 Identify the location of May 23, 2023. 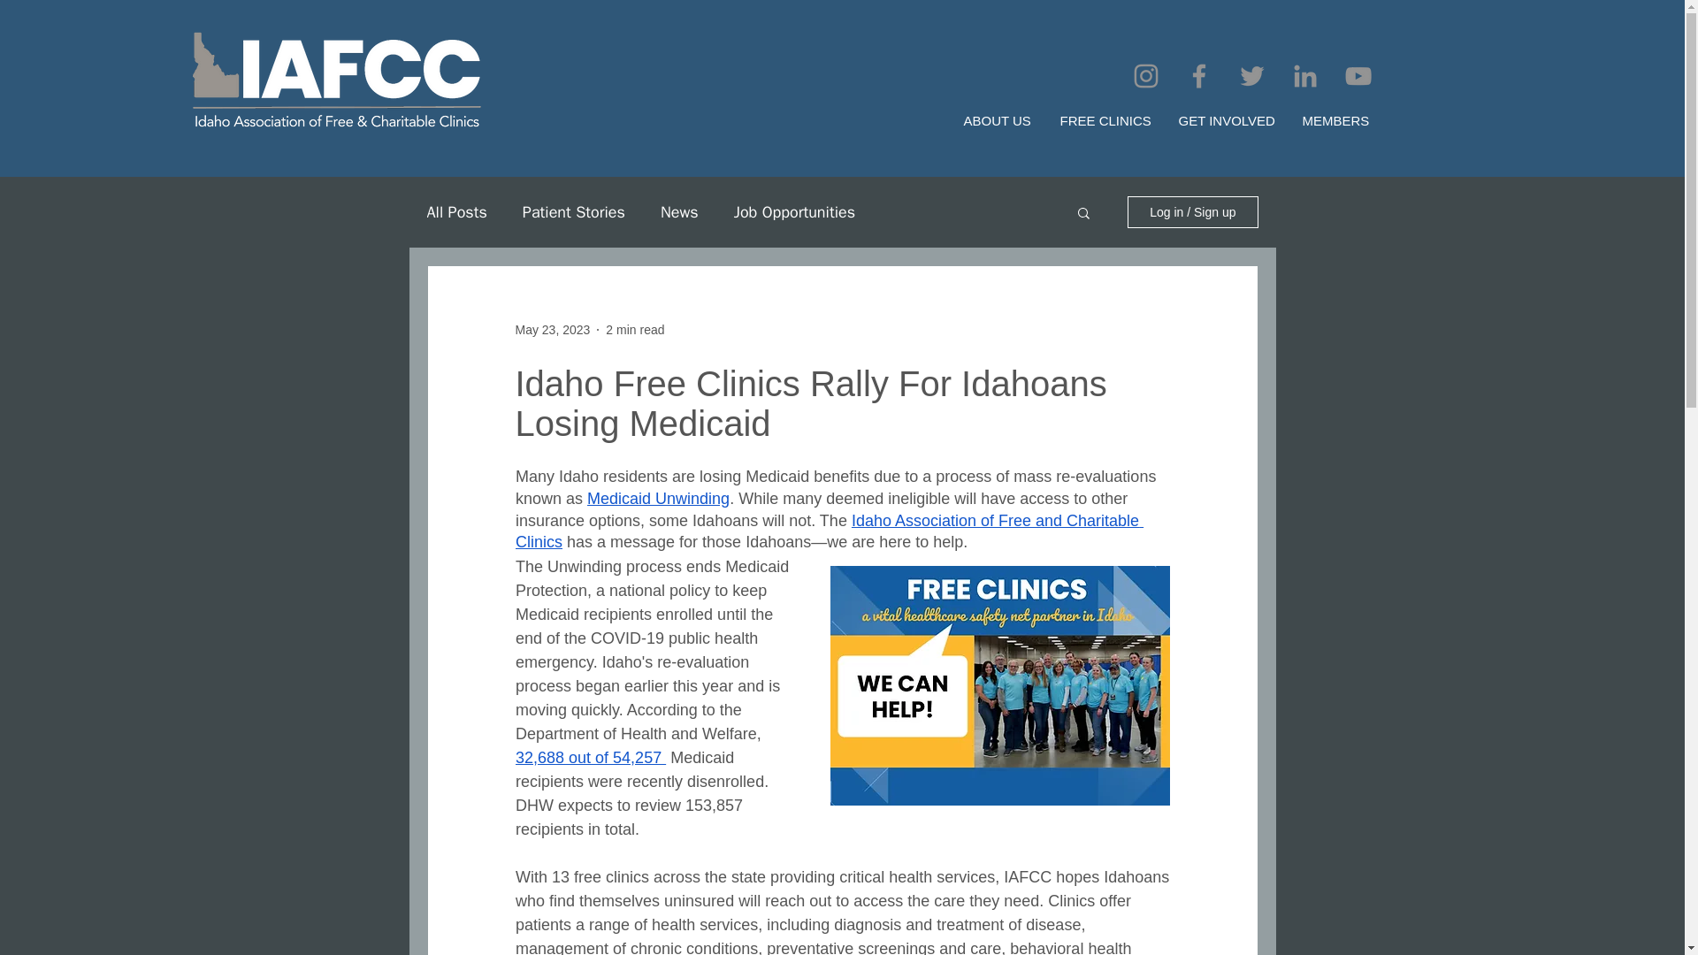
(552, 329).